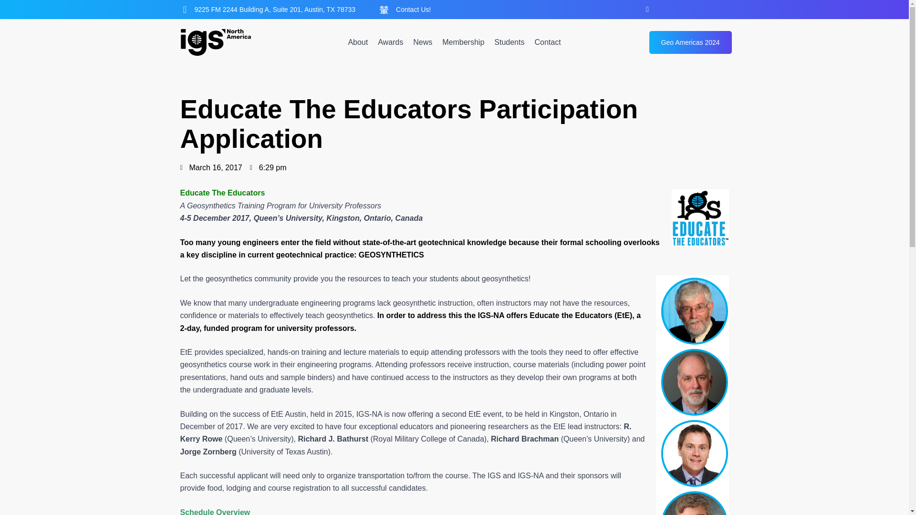 This screenshot has width=916, height=515. I want to click on Contact Us!, so click(413, 10).